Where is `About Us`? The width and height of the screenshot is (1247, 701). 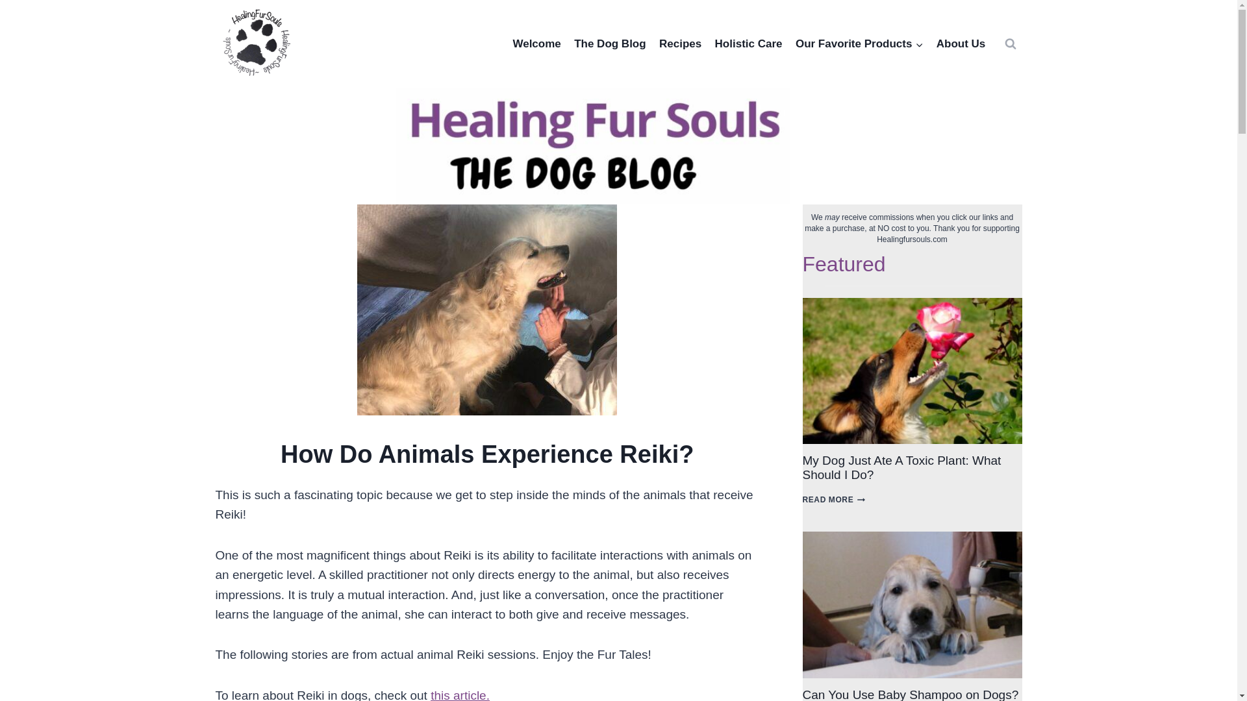 About Us is located at coordinates (961, 43).